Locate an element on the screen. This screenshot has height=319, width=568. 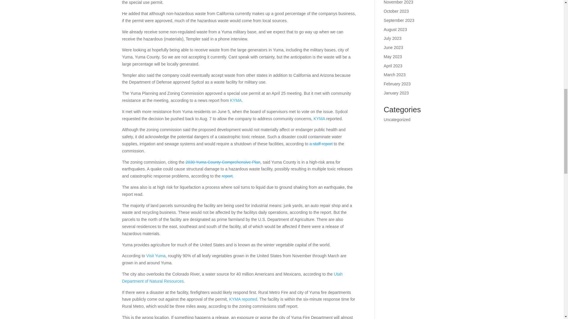
November 2023 is located at coordinates (398, 2).